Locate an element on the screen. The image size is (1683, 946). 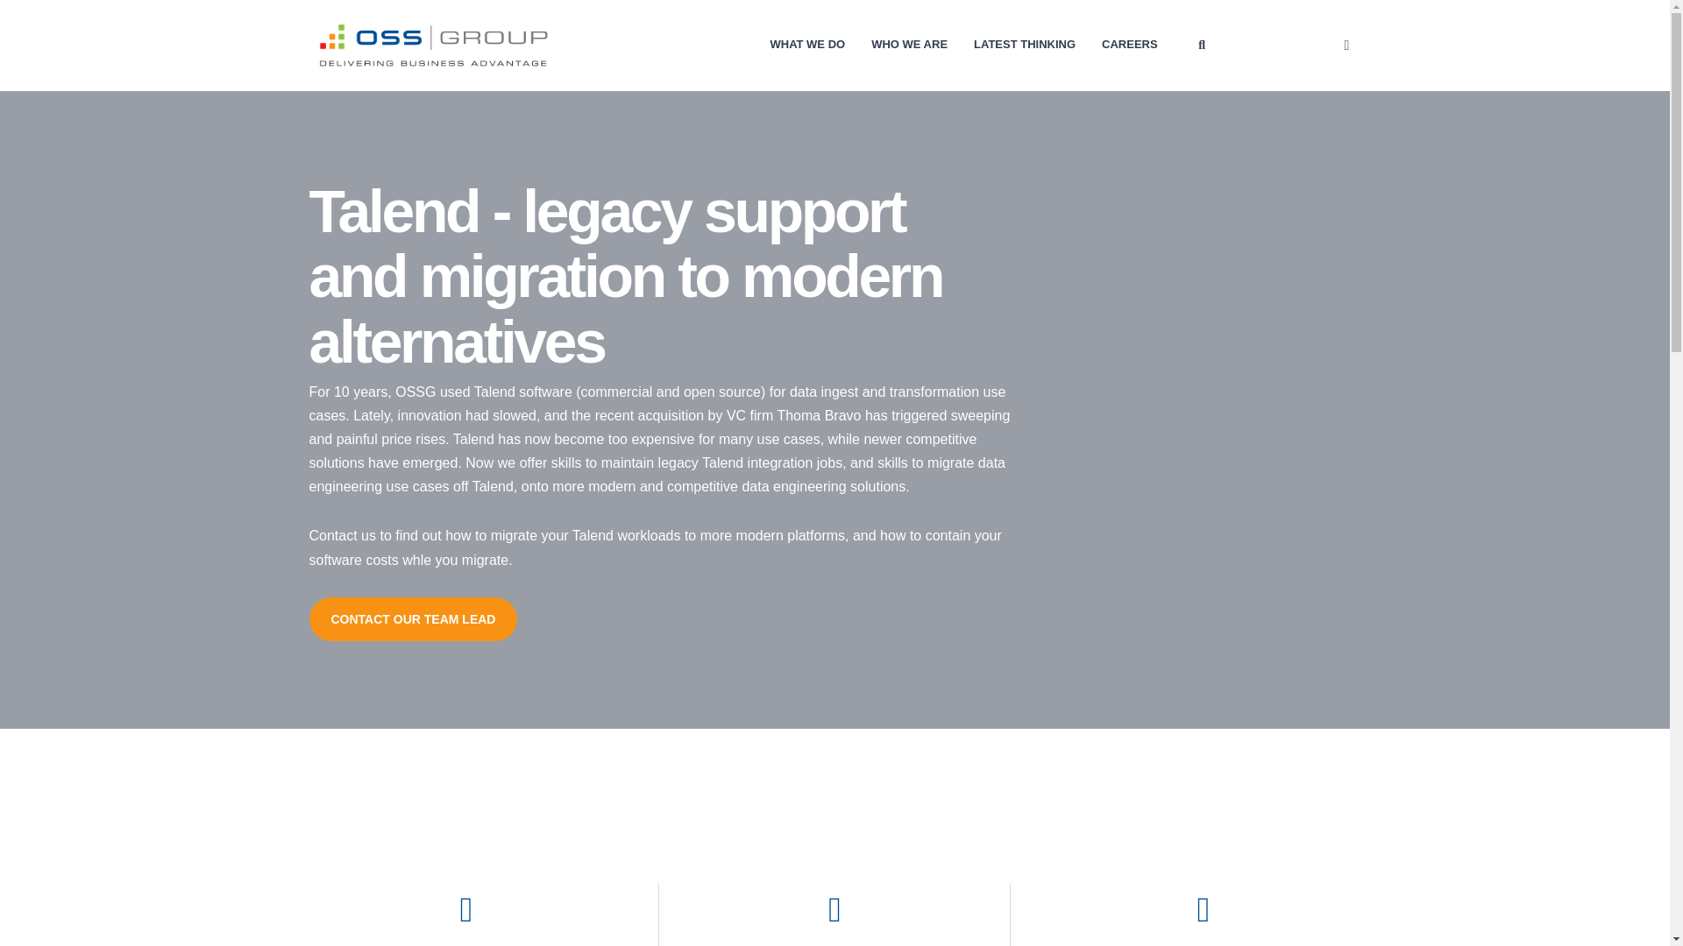
LATEST THINKING is located at coordinates (1024, 44).